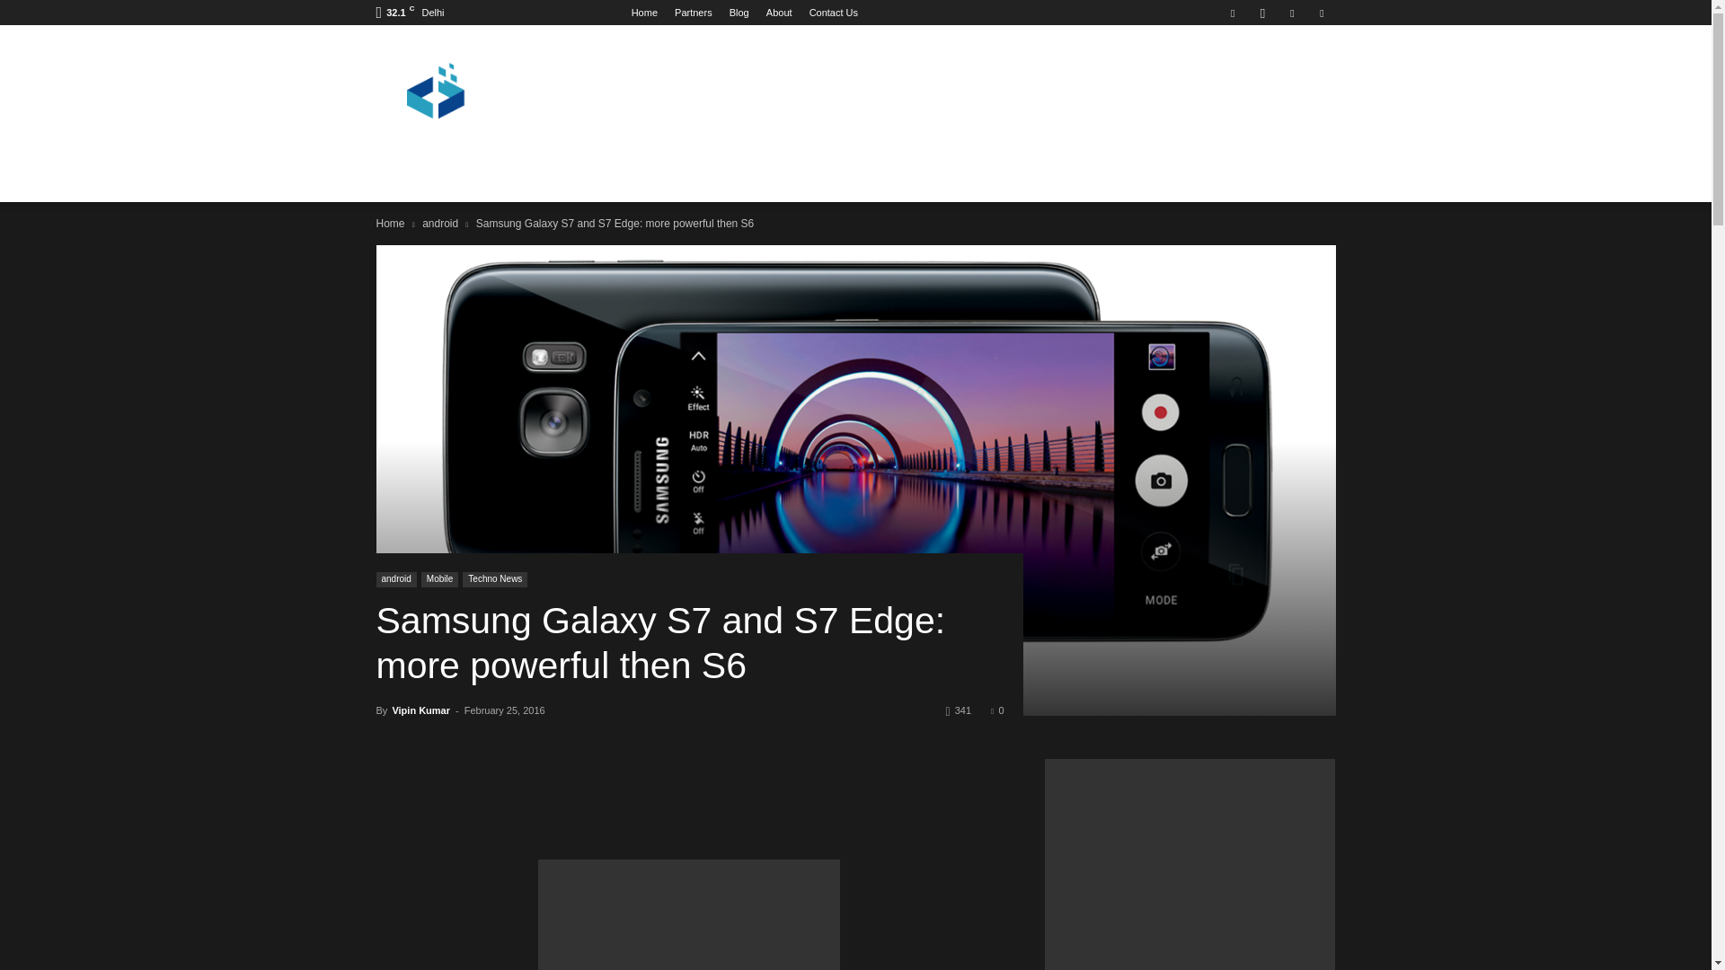  What do you see at coordinates (739, 13) in the screenshot?
I see `Blog` at bounding box center [739, 13].